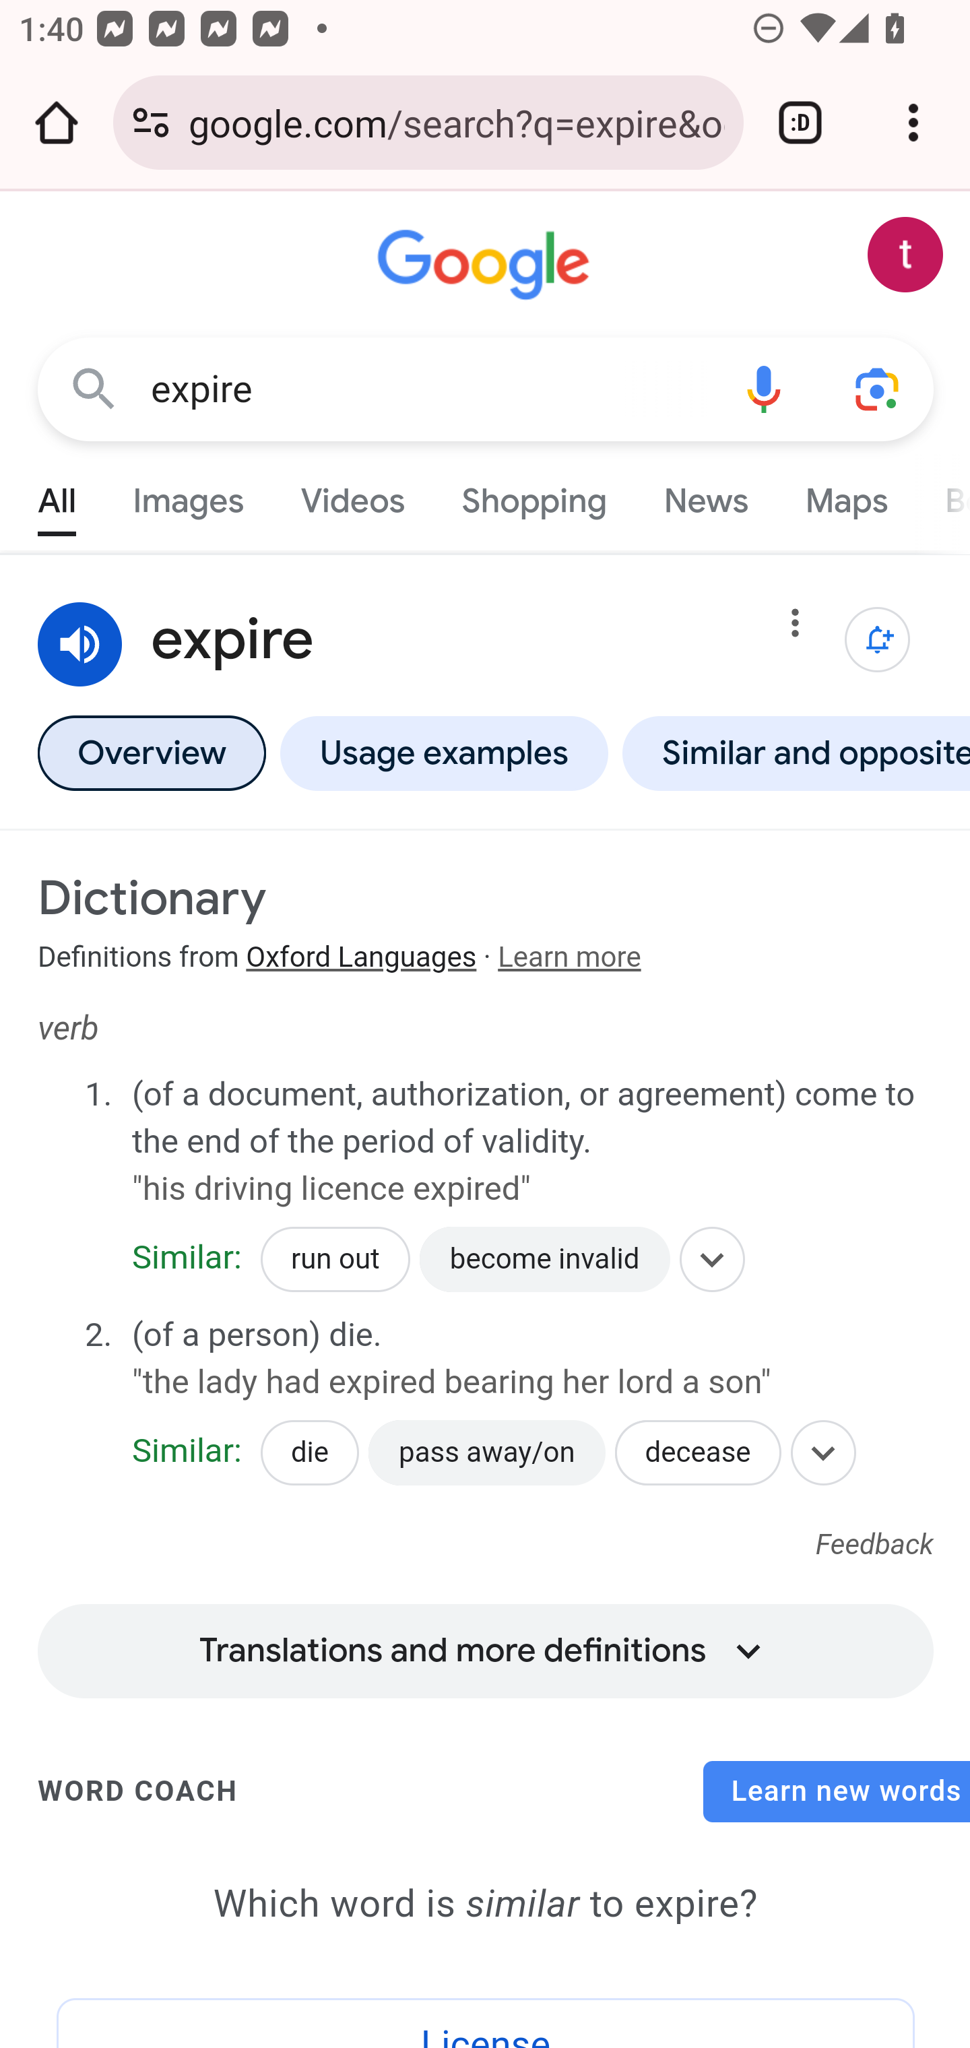 The height and width of the screenshot is (2048, 970). What do you see at coordinates (878, 388) in the screenshot?
I see `Search using your camera or photos` at bounding box center [878, 388].